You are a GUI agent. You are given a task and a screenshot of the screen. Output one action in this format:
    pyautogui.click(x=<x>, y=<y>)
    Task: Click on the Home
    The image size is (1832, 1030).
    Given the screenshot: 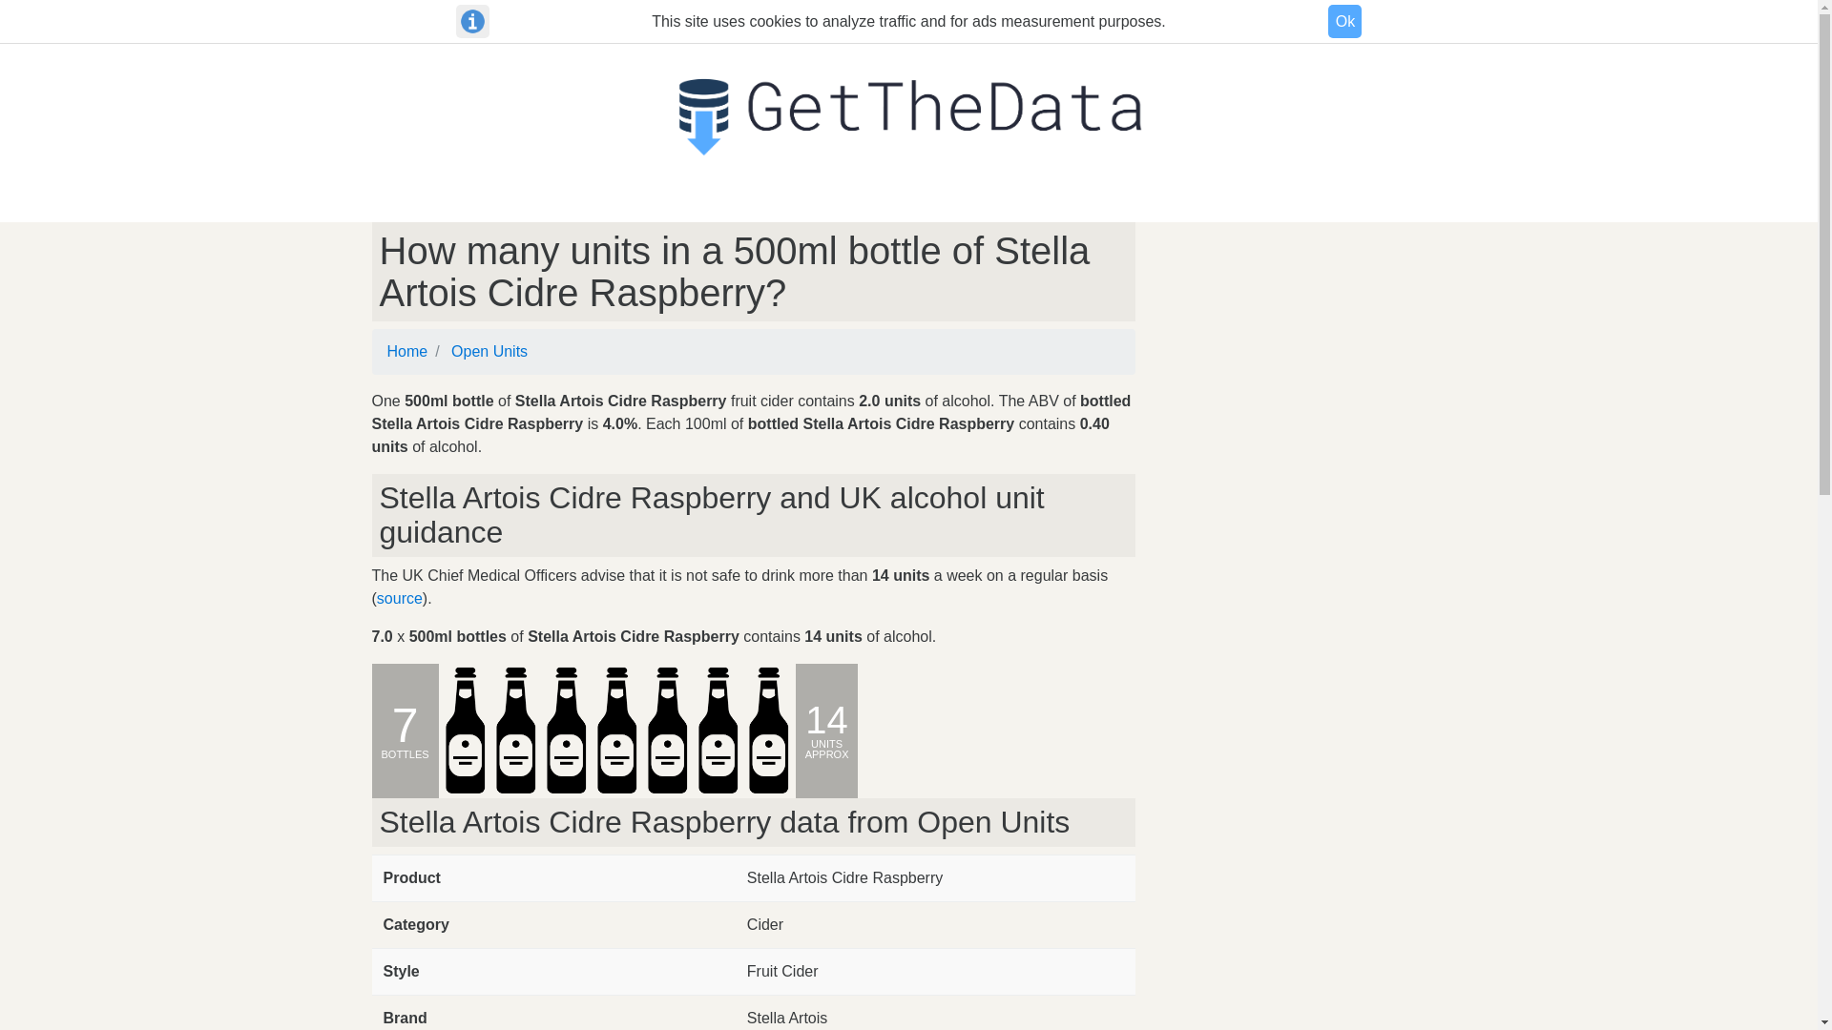 What is the action you would take?
    pyautogui.click(x=407, y=351)
    